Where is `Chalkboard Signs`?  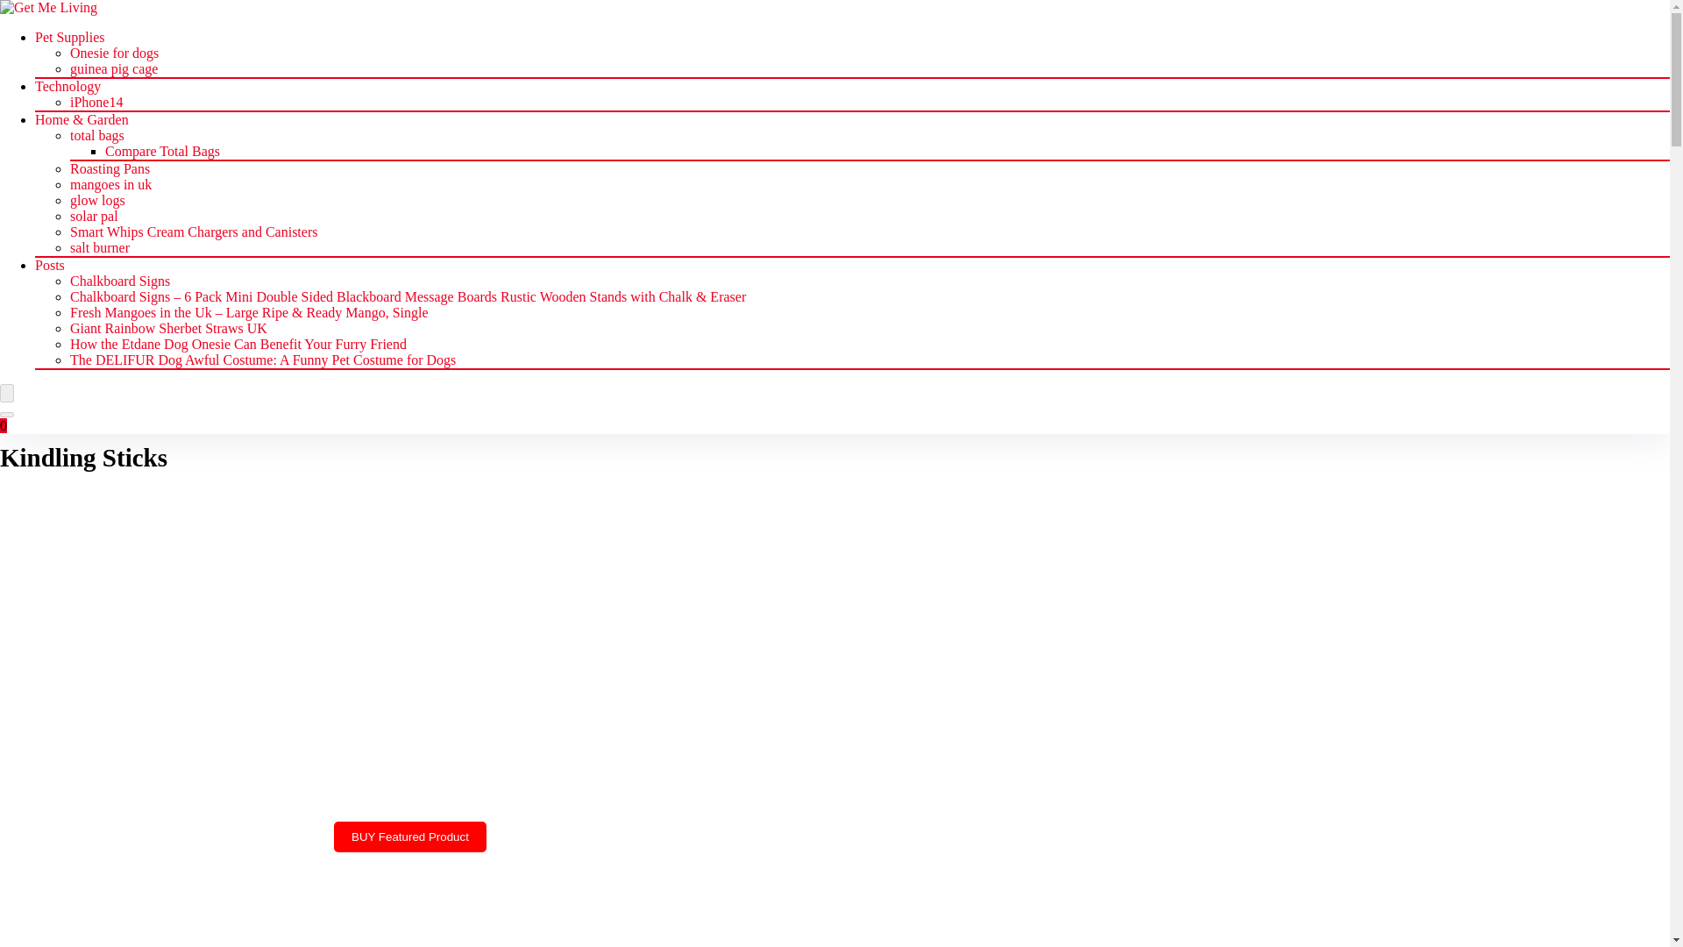
Chalkboard Signs is located at coordinates (119, 281).